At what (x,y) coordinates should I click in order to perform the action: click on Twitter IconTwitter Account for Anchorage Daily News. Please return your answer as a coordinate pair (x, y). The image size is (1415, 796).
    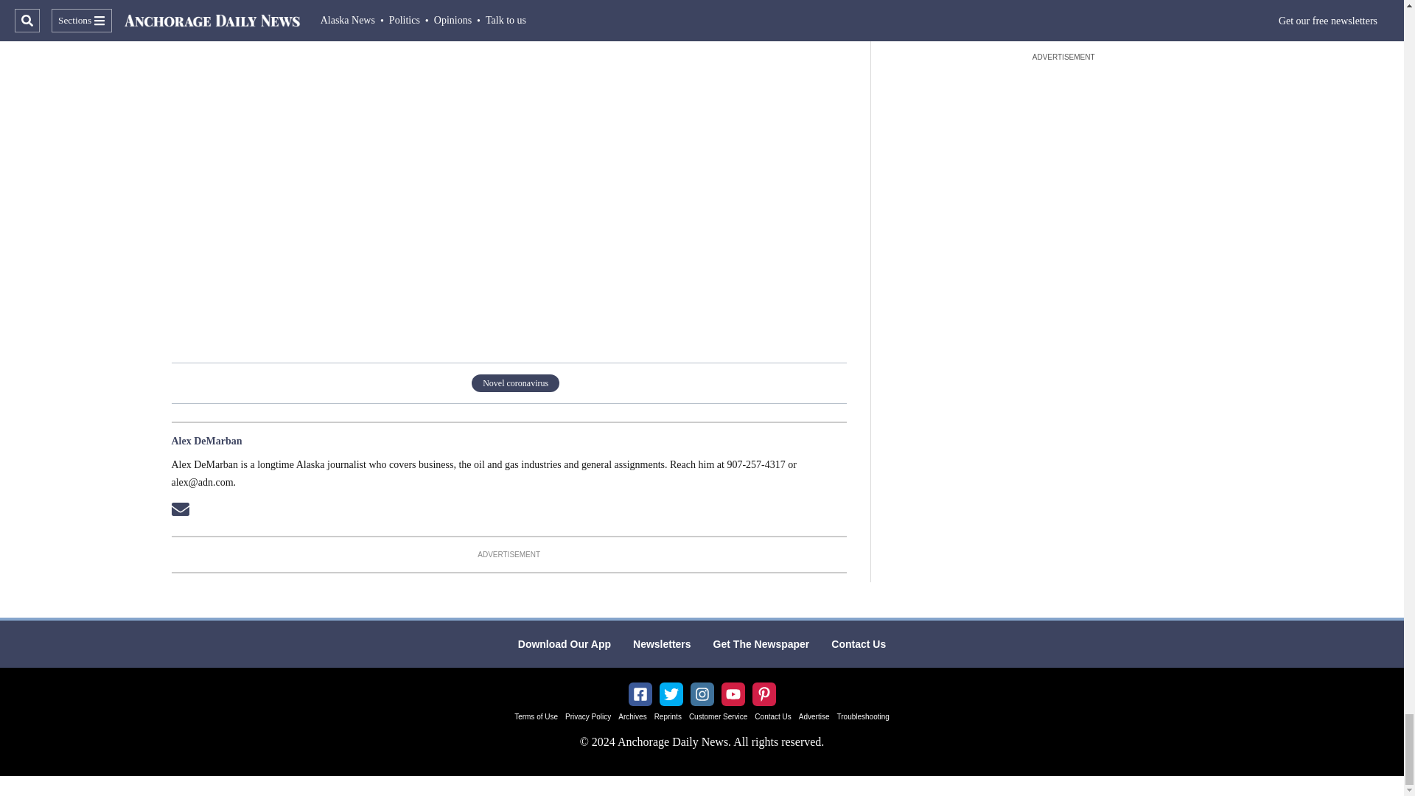
    Looking at the image, I should click on (671, 694).